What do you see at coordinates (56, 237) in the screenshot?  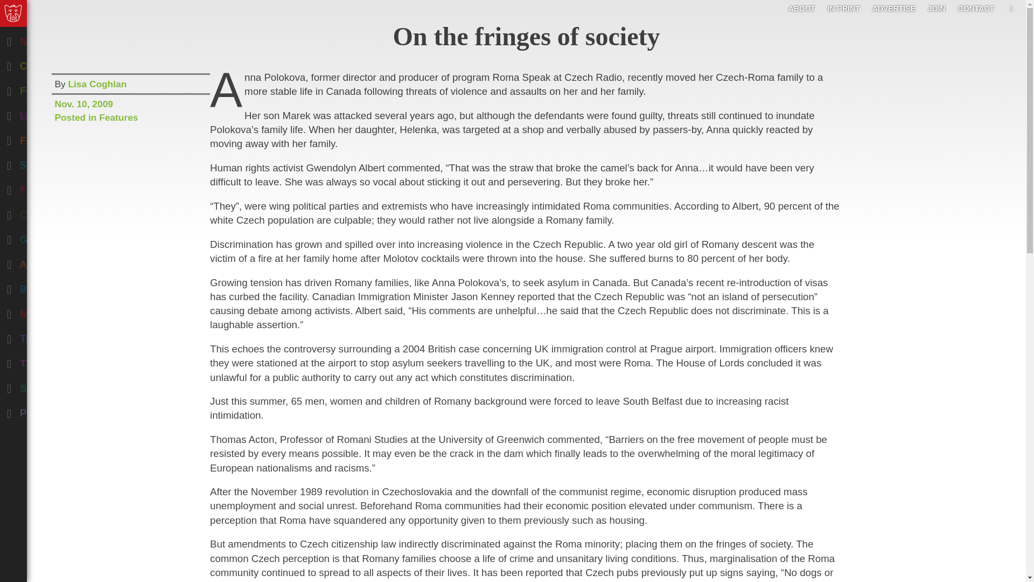 I see `Games` at bounding box center [56, 237].